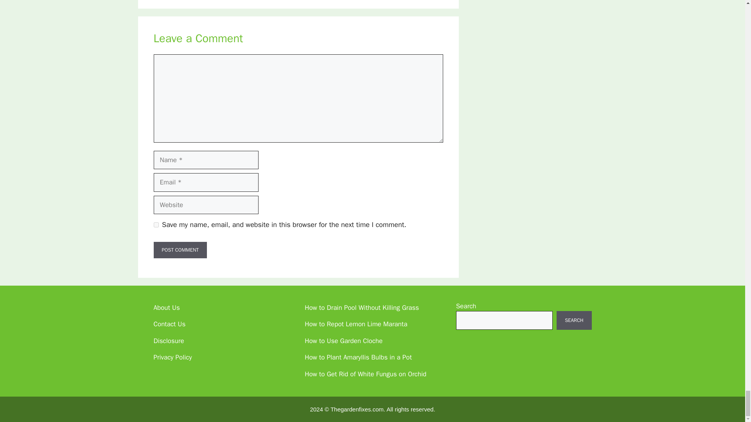 This screenshot has width=751, height=422. I want to click on How to Drain Pool Without Killing Grass, so click(362, 308).